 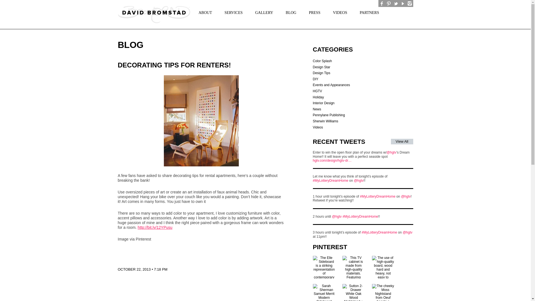 What do you see at coordinates (328, 115) in the screenshot?
I see `Pennylane Publishing` at bounding box center [328, 115].